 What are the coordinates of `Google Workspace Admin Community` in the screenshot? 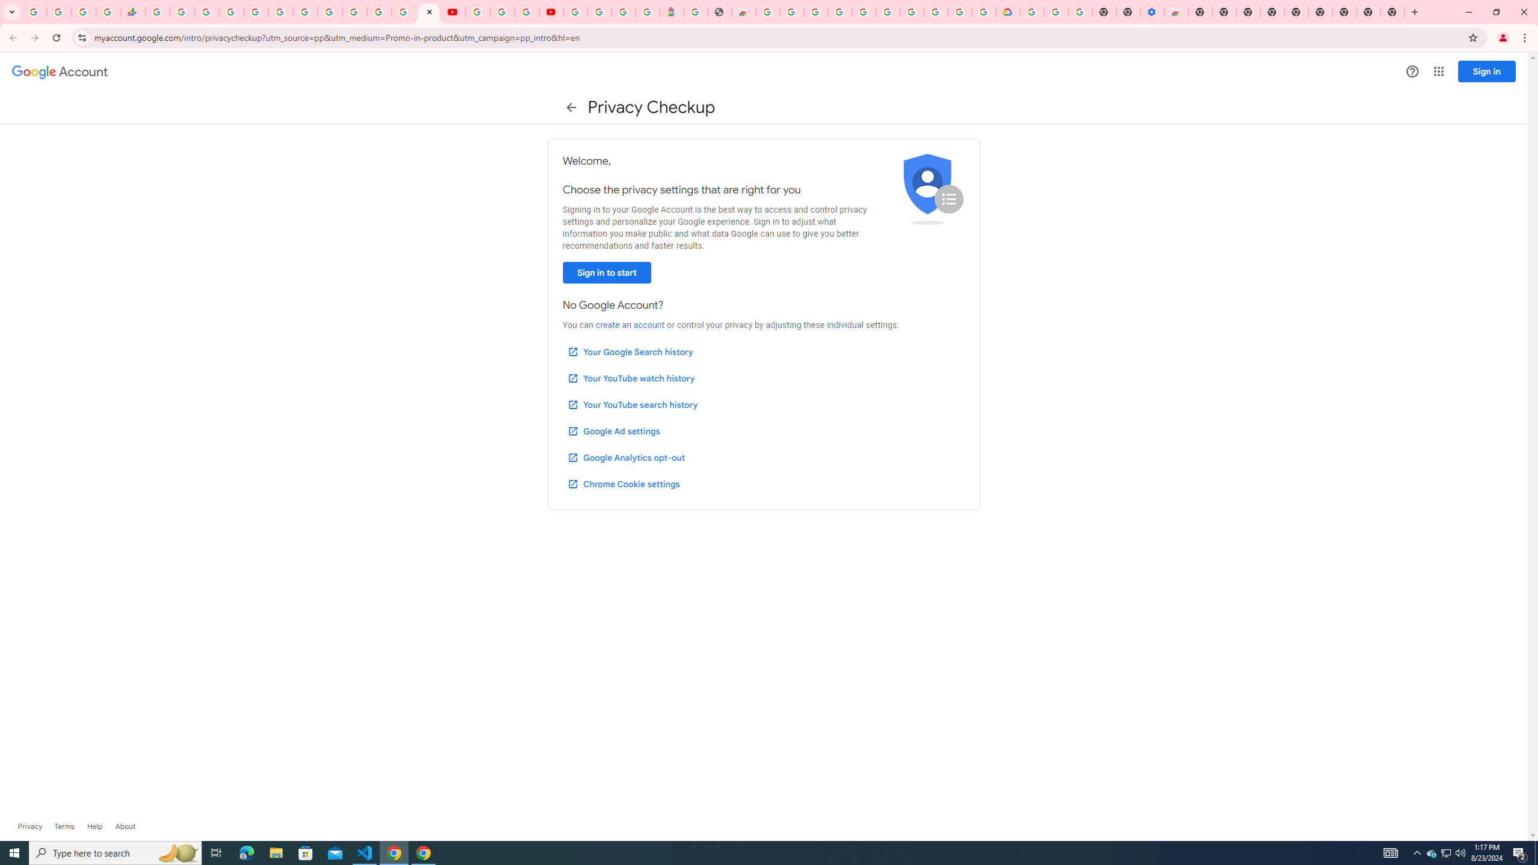 It's located at (35, 12).